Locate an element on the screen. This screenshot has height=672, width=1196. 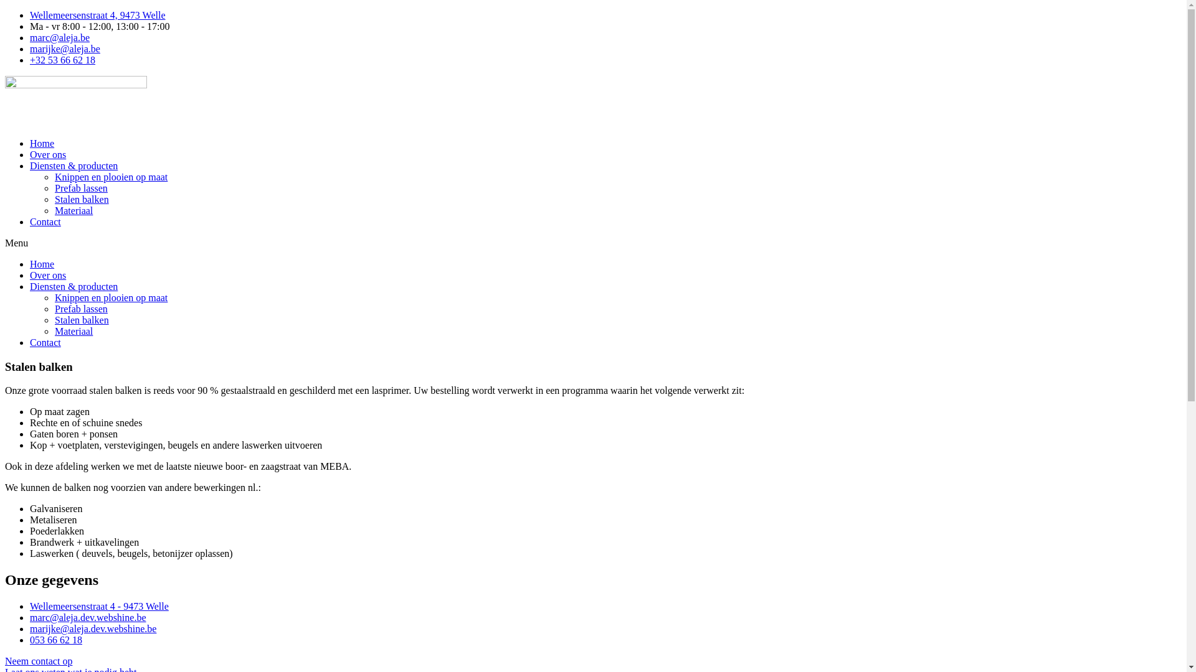
Knippen en plooien op maat is located at coordinates (111, 177).